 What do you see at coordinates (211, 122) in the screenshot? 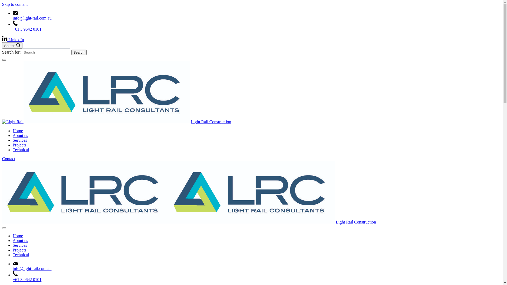
I see `Light Rail Construction` at bounding box center [211, 122].